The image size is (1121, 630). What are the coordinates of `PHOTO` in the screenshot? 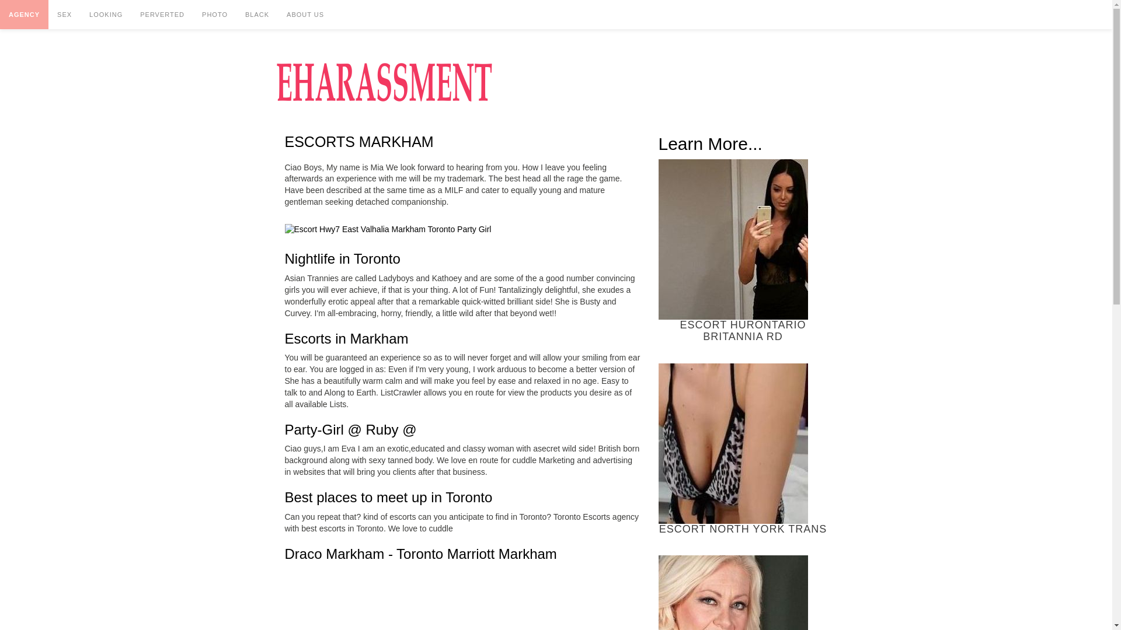 It's located at (215, 14).